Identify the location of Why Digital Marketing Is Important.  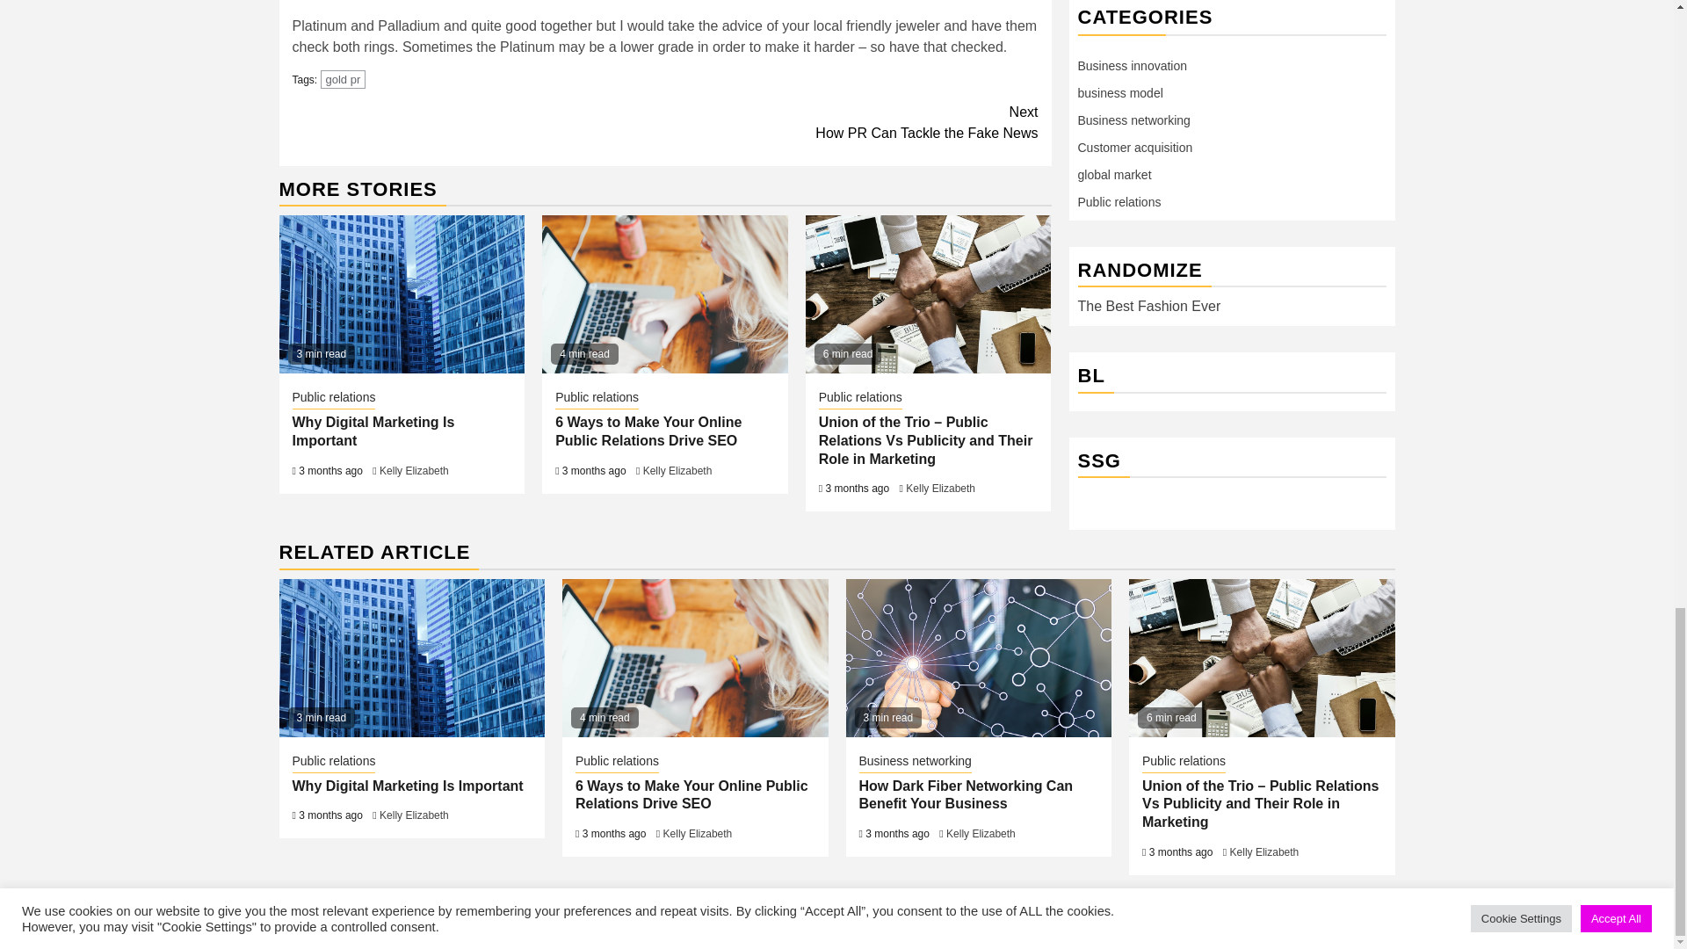
(851, 123).